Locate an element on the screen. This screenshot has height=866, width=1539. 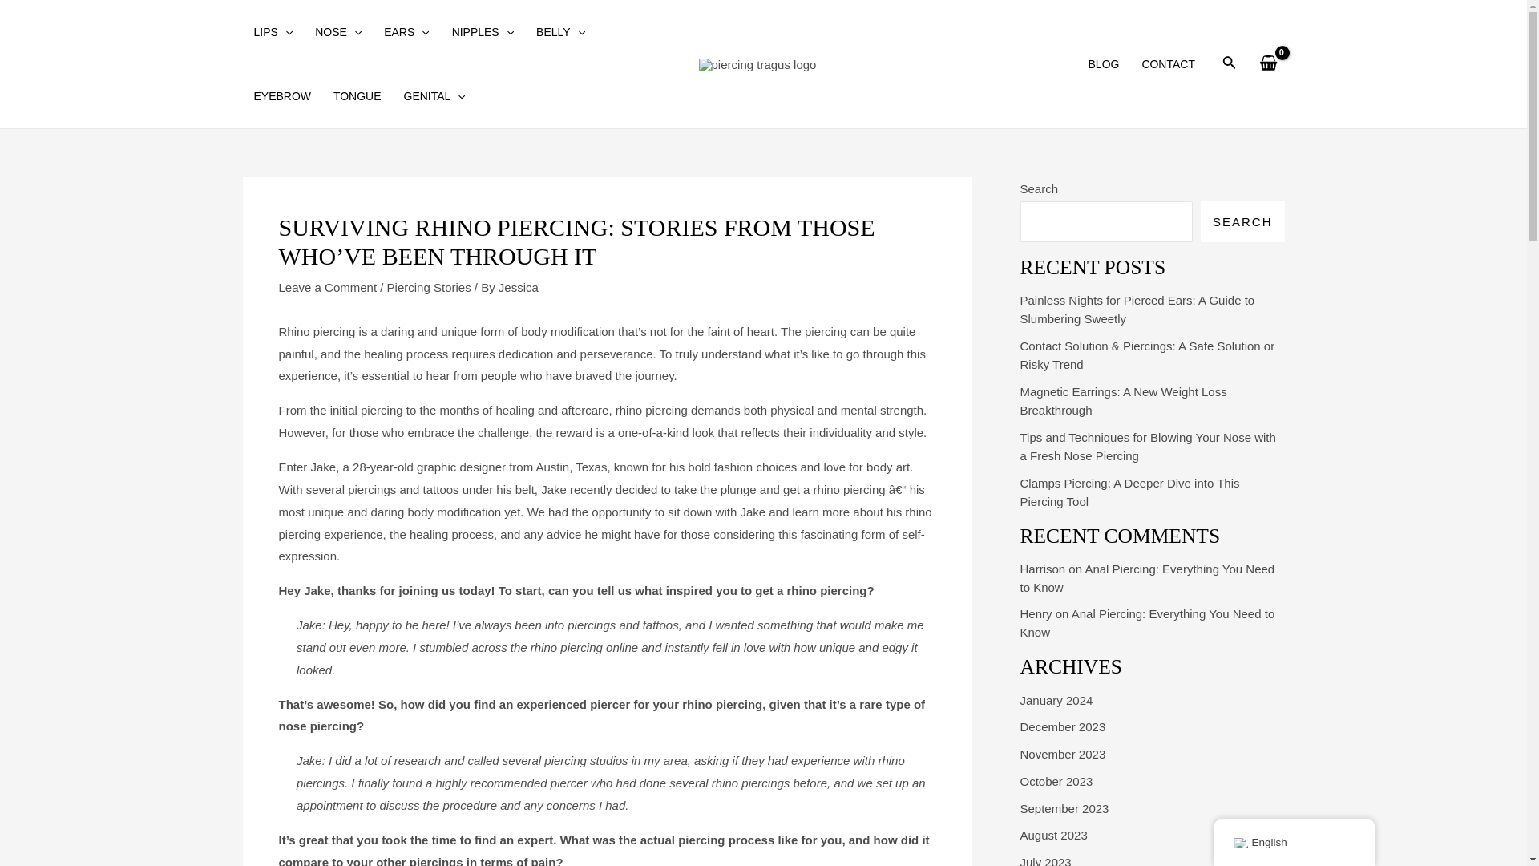
NOSE is located at coordinates (337, 32).